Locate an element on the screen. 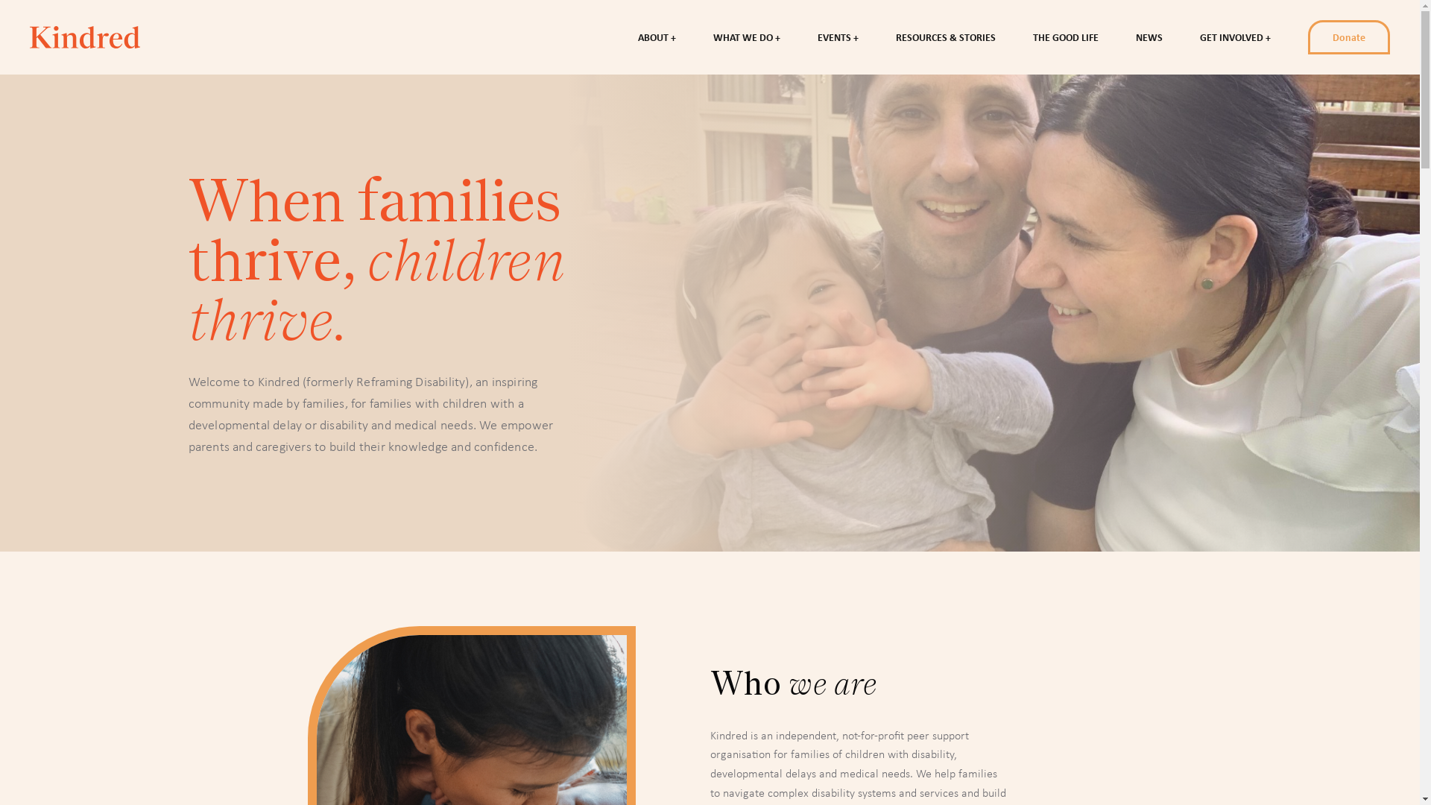  THE GOOD LIFE is located at coordinates (1066, 37).